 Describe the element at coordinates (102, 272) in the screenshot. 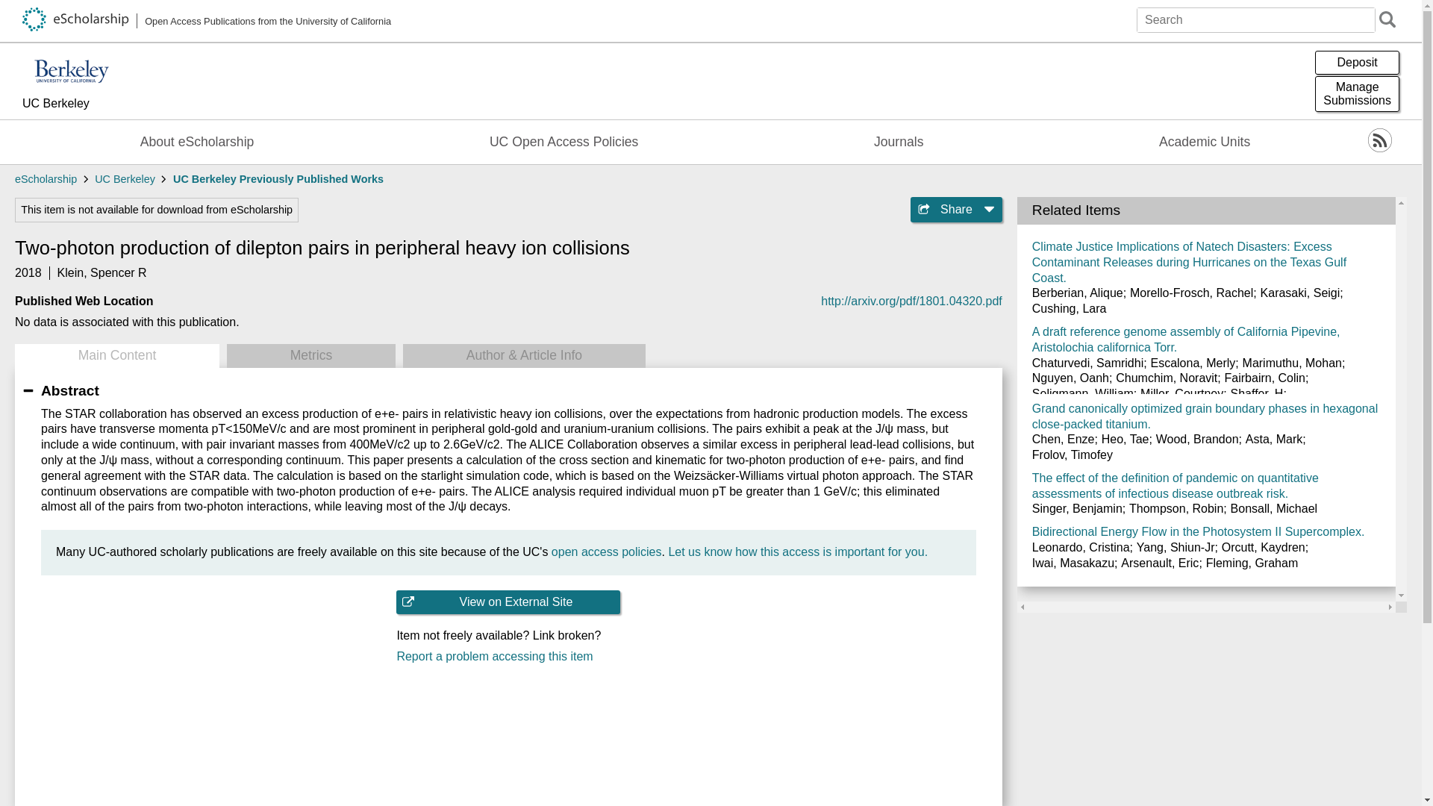

I see `Deposit` at that location.